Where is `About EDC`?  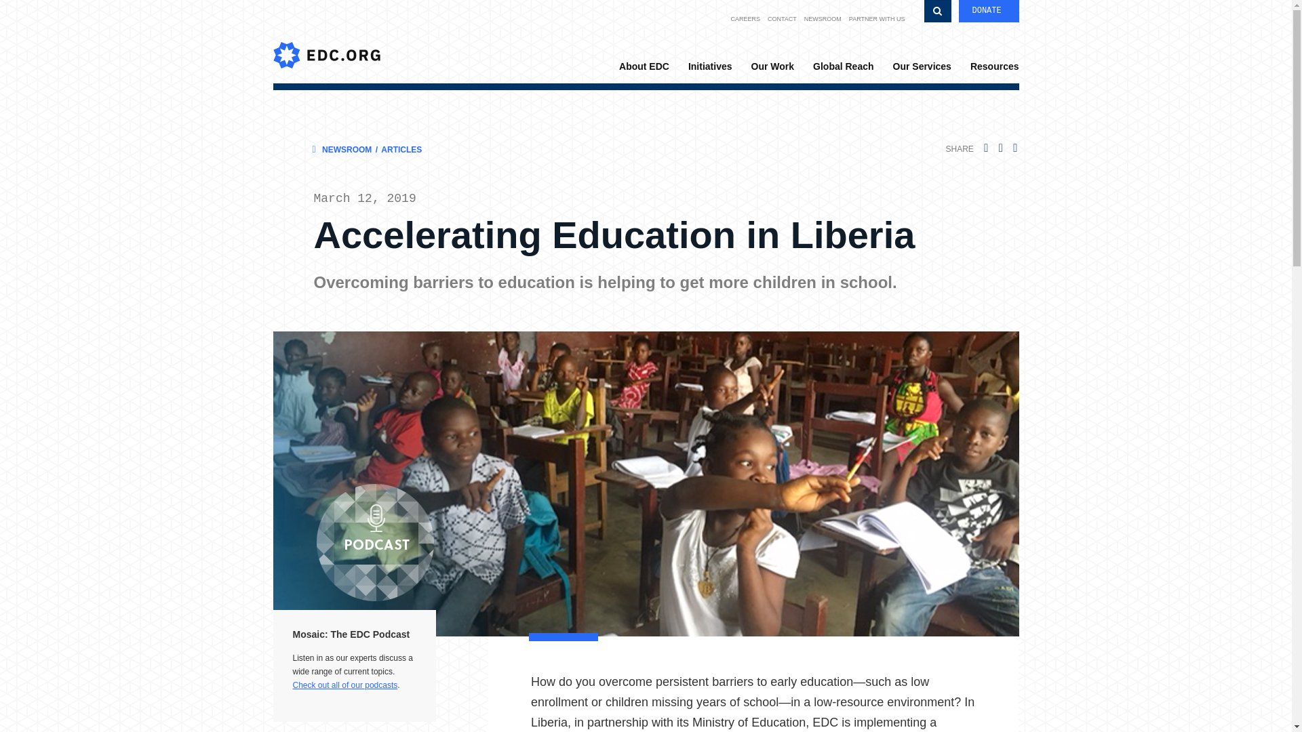 About EDC is located at coordinates (644, 68).